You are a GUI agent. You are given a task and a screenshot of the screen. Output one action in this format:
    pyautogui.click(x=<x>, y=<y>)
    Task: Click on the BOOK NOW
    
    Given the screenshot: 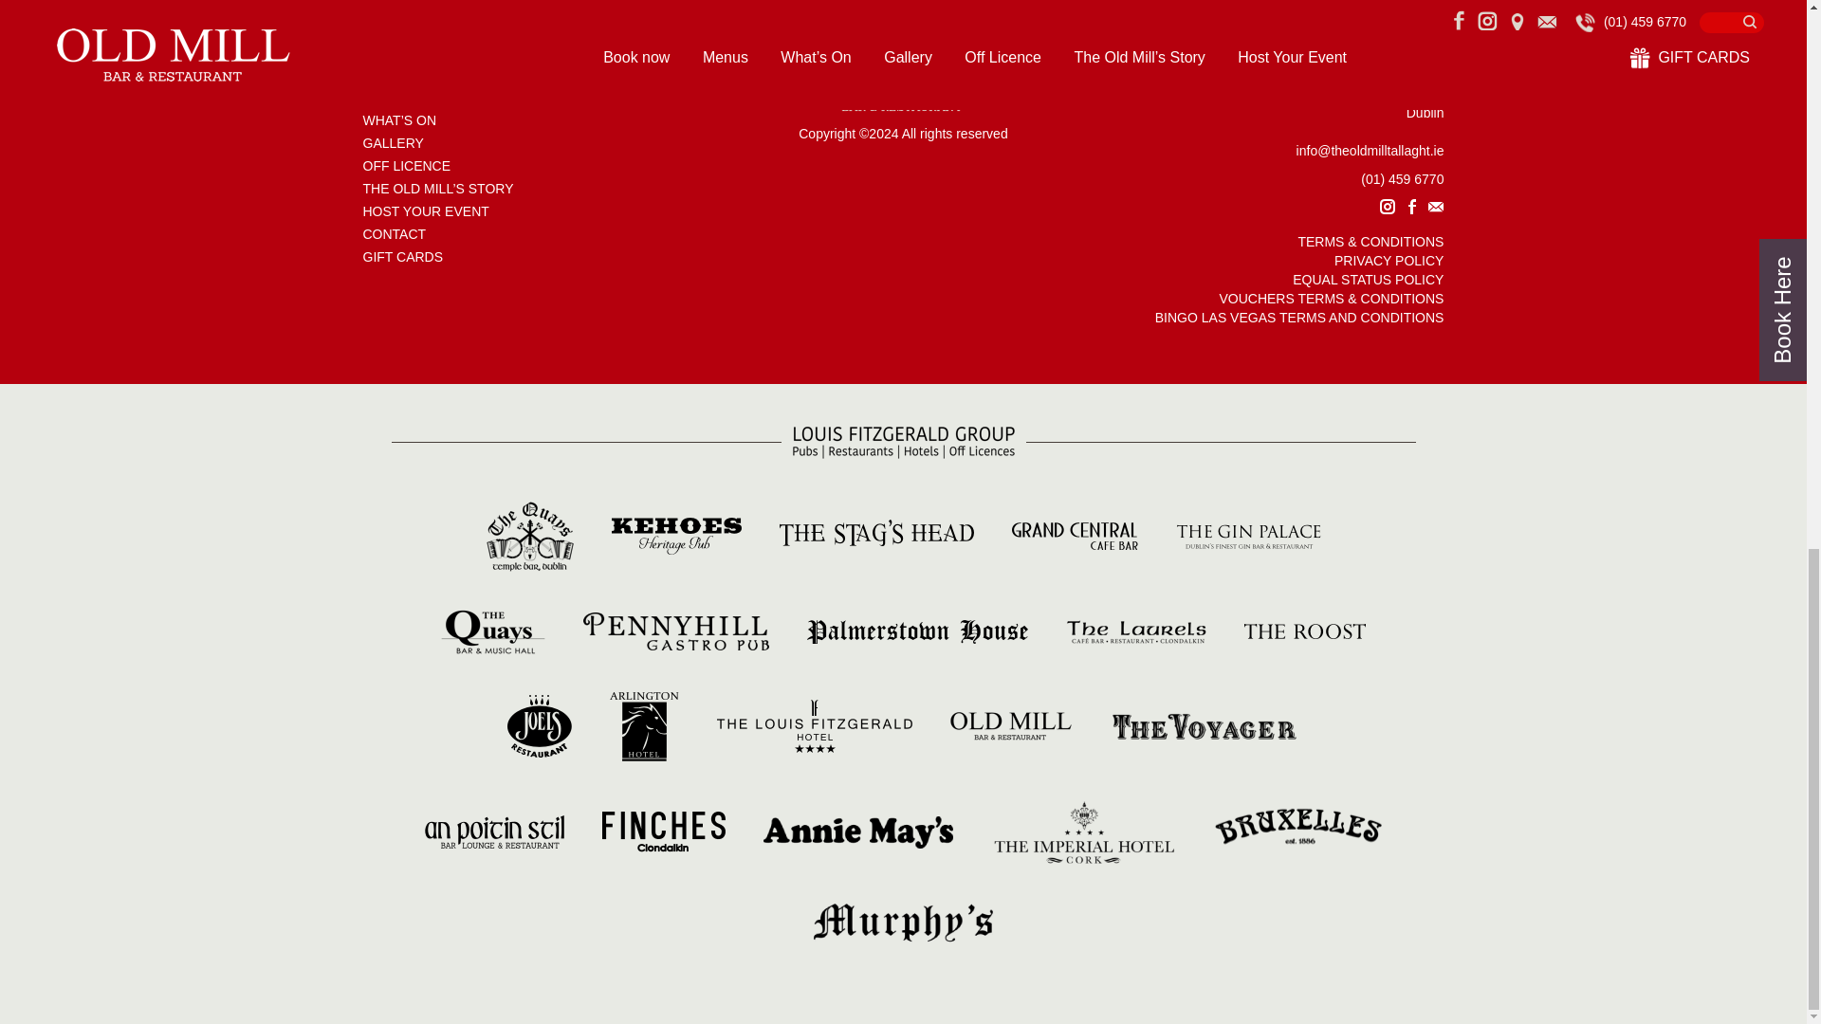 What is the action you would take?
    pyautogui.click(x=399, y=75)
    